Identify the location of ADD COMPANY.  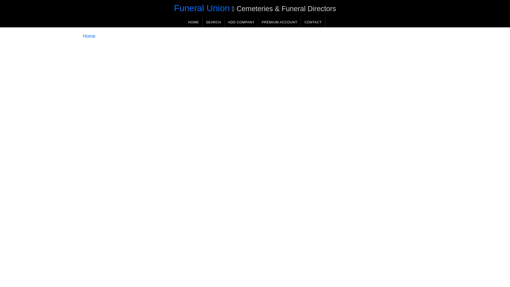
(241, 22).